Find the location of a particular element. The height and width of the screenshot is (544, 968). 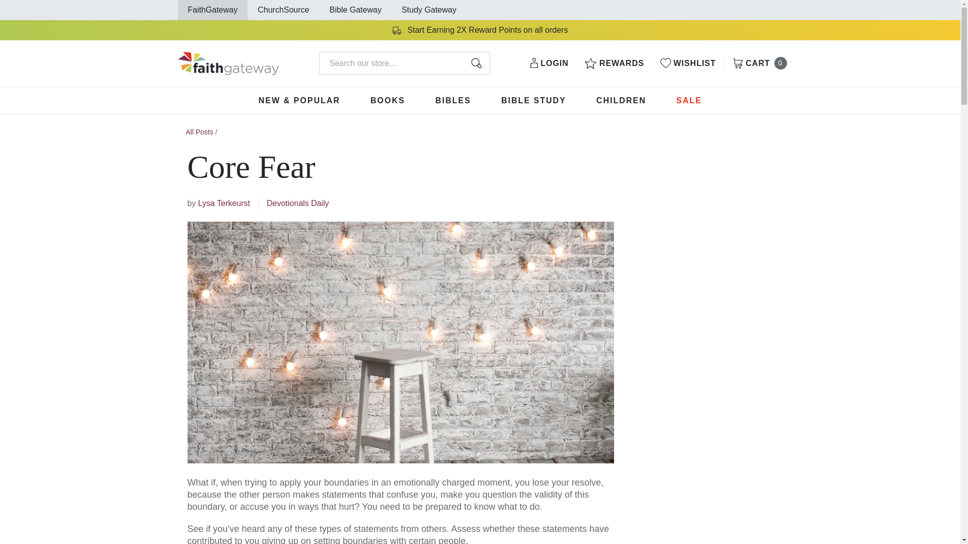

Devotionals Daily is located at coordinates (297, 203).